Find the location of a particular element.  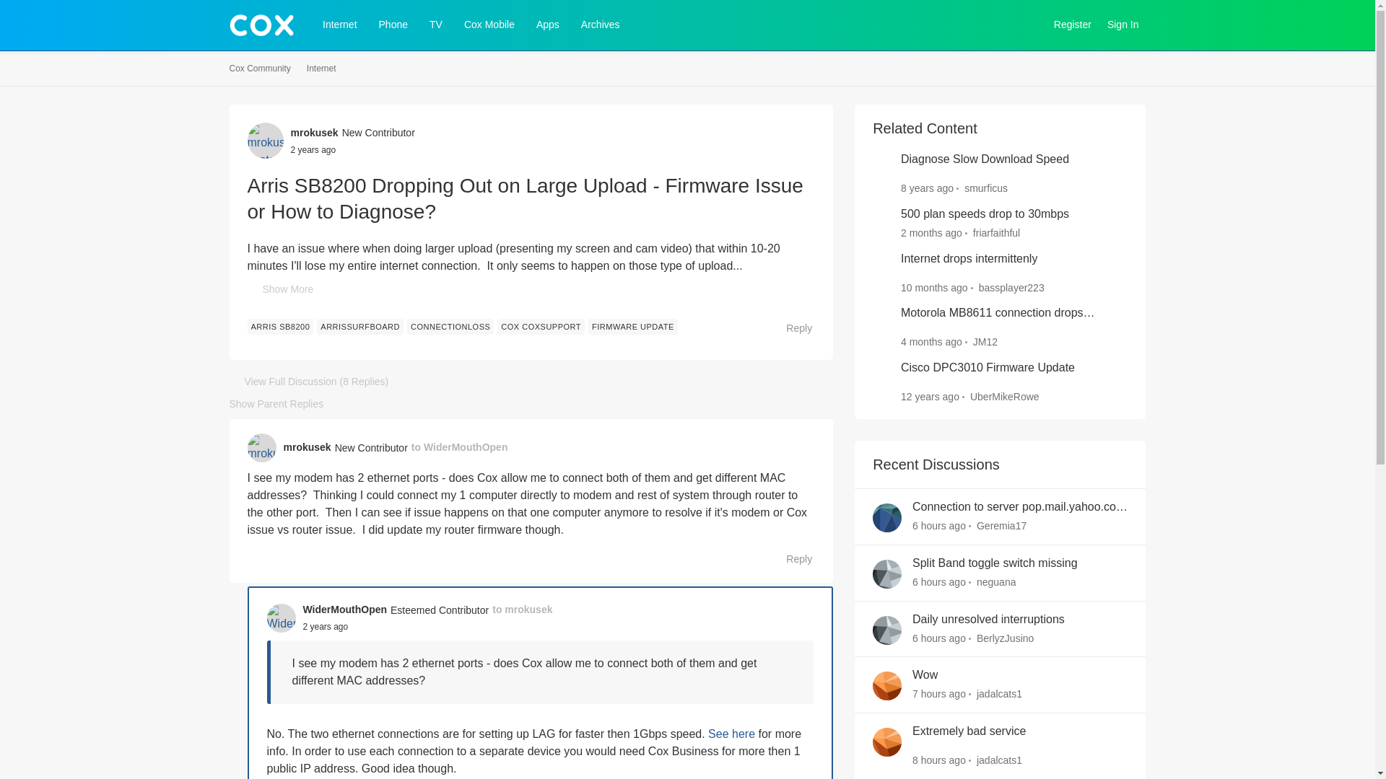

Archives is located at coordinates (601, 25).